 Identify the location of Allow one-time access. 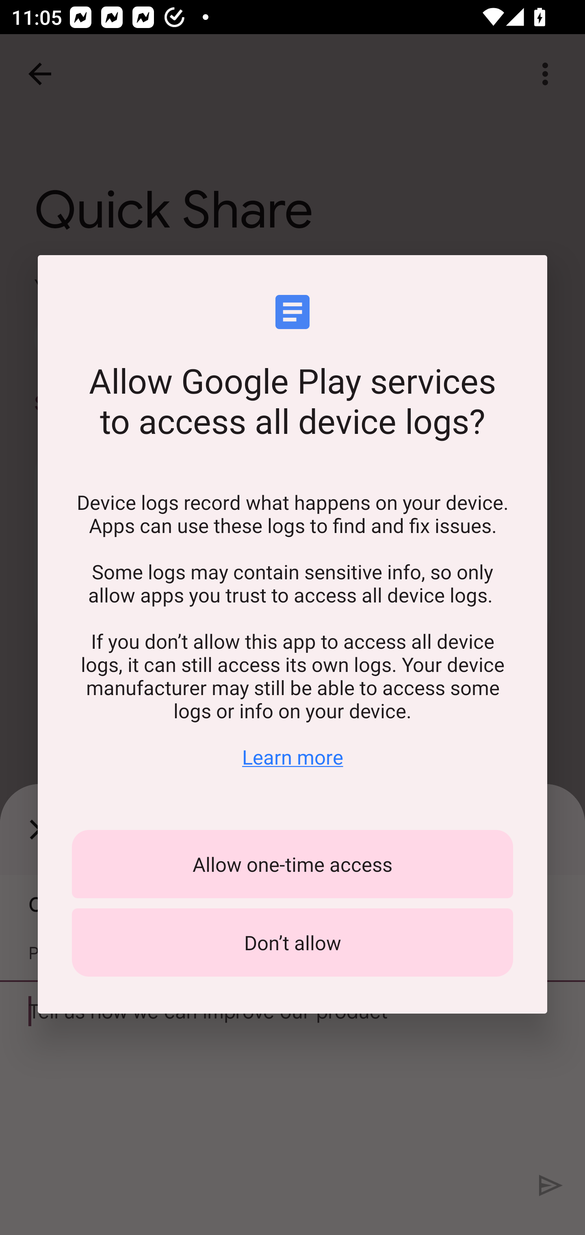
(292, 864).